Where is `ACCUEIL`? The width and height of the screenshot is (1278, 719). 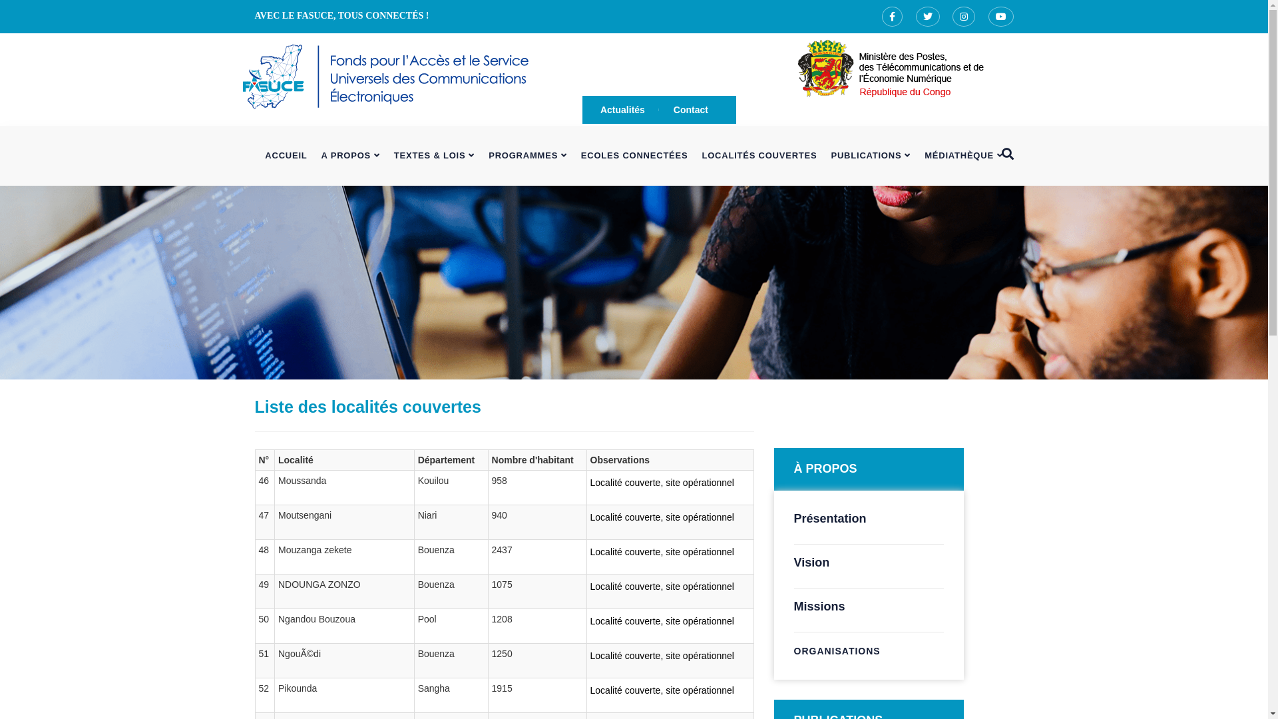
ACCUEIL is located at coordinates (286, 156).